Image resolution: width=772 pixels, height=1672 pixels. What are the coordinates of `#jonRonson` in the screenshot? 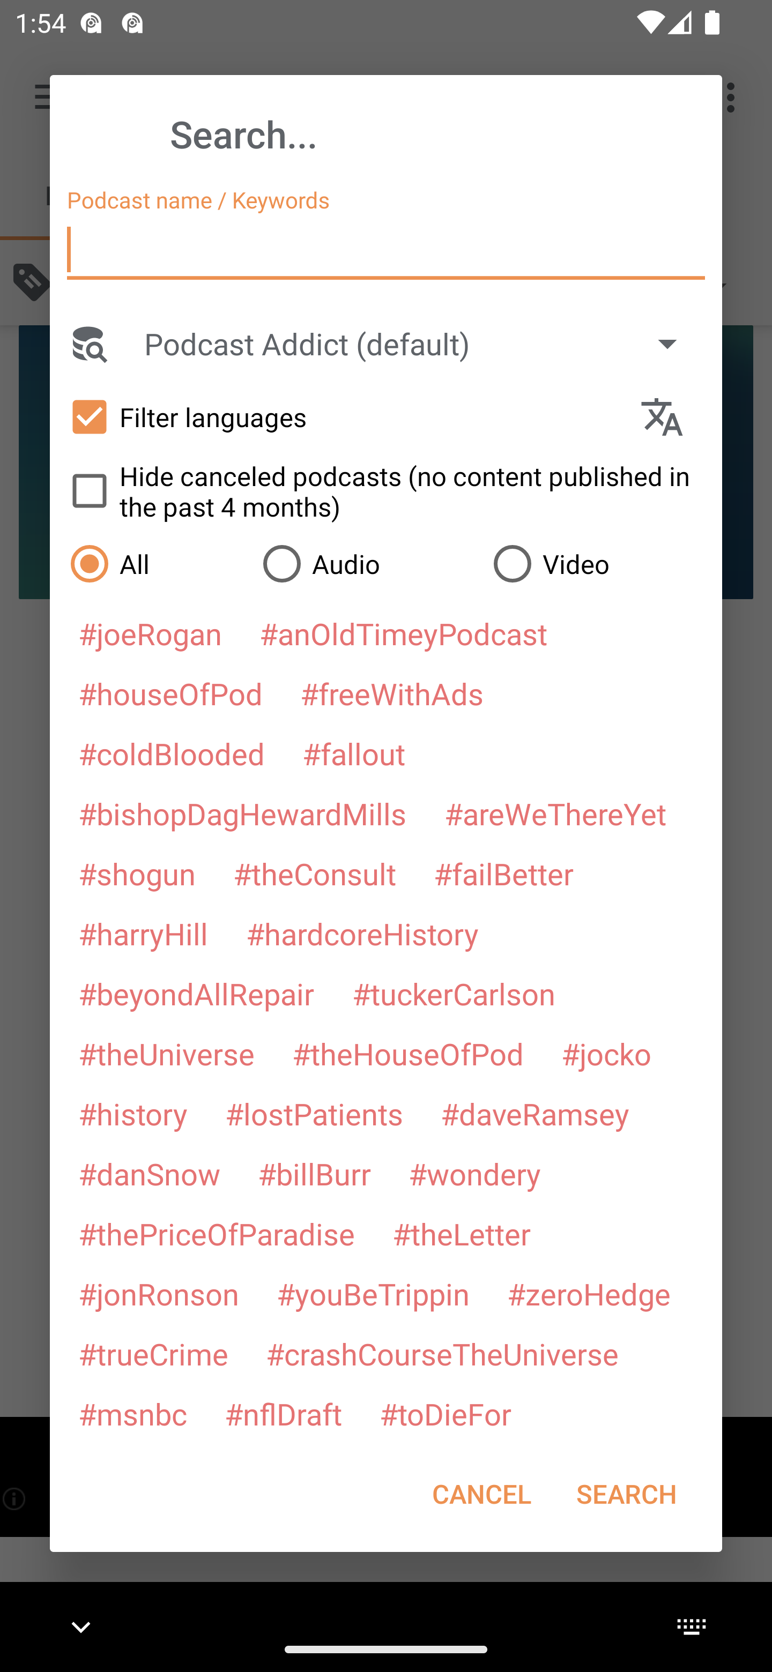 It's located at (159, 1294).